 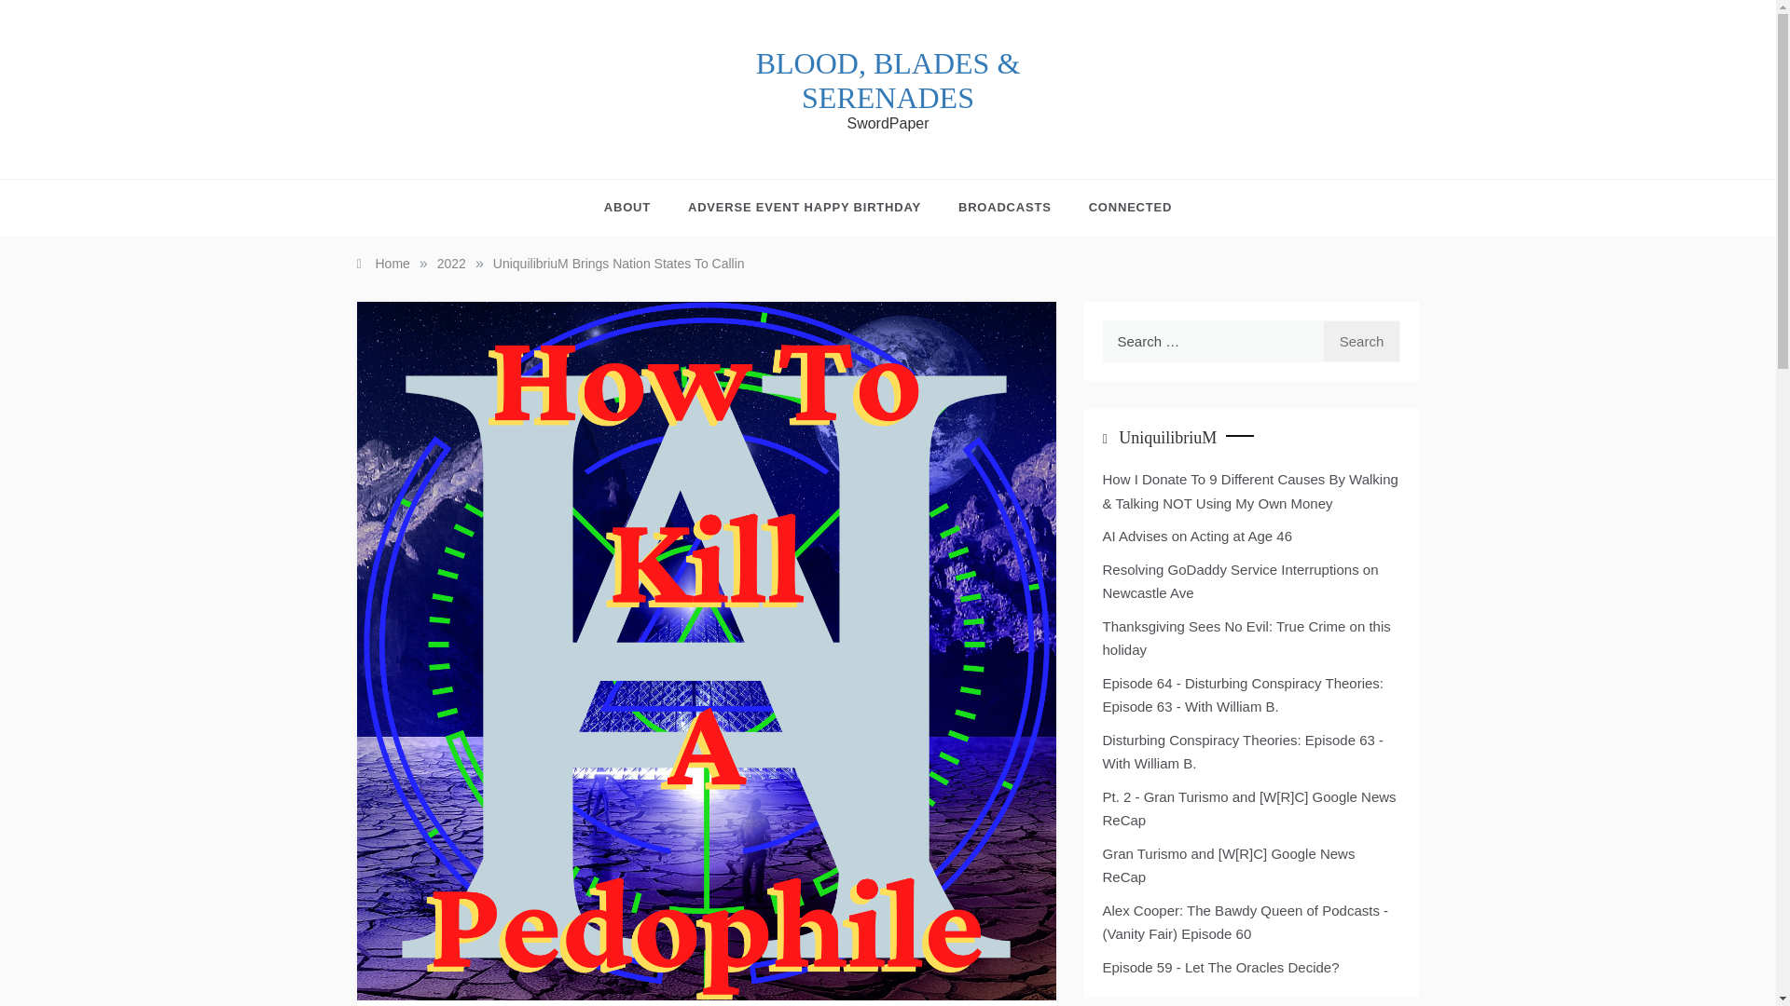 I want to click on Home, so click(x=382, y=263).